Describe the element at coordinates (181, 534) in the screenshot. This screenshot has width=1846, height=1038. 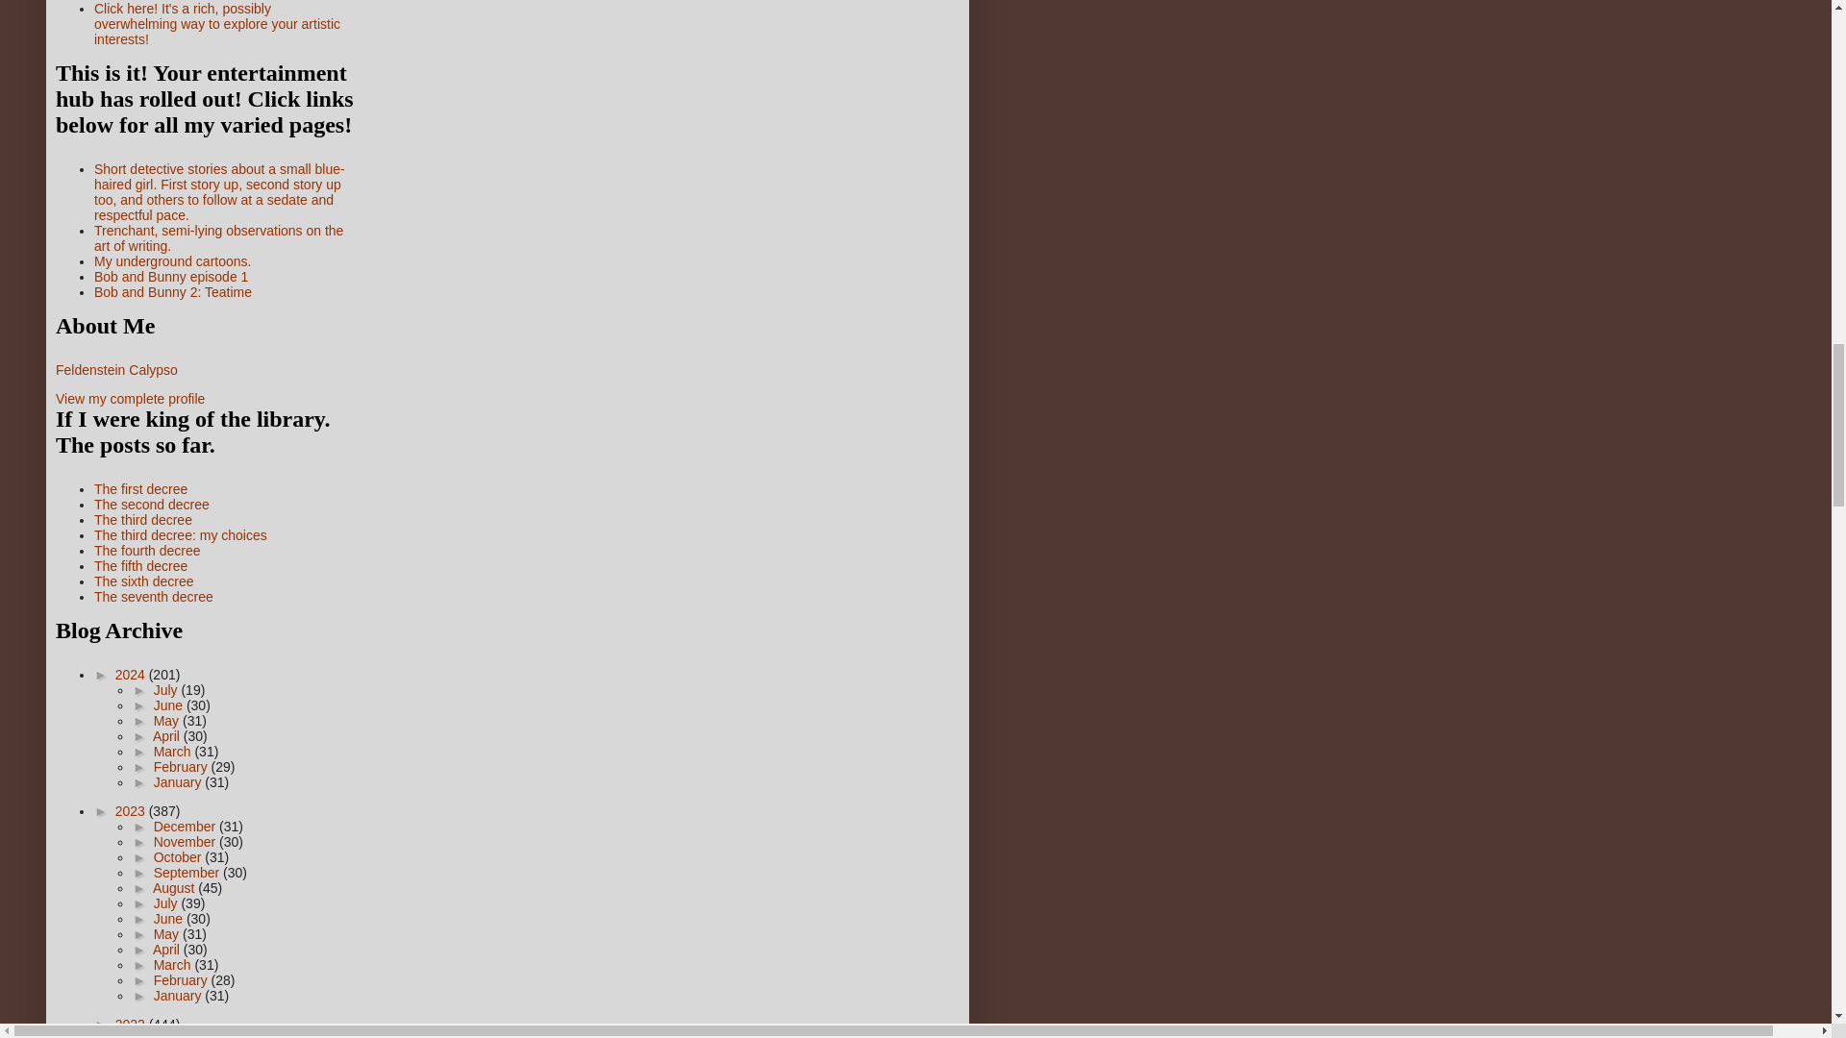
I see `The third decree: my choices` at that location.